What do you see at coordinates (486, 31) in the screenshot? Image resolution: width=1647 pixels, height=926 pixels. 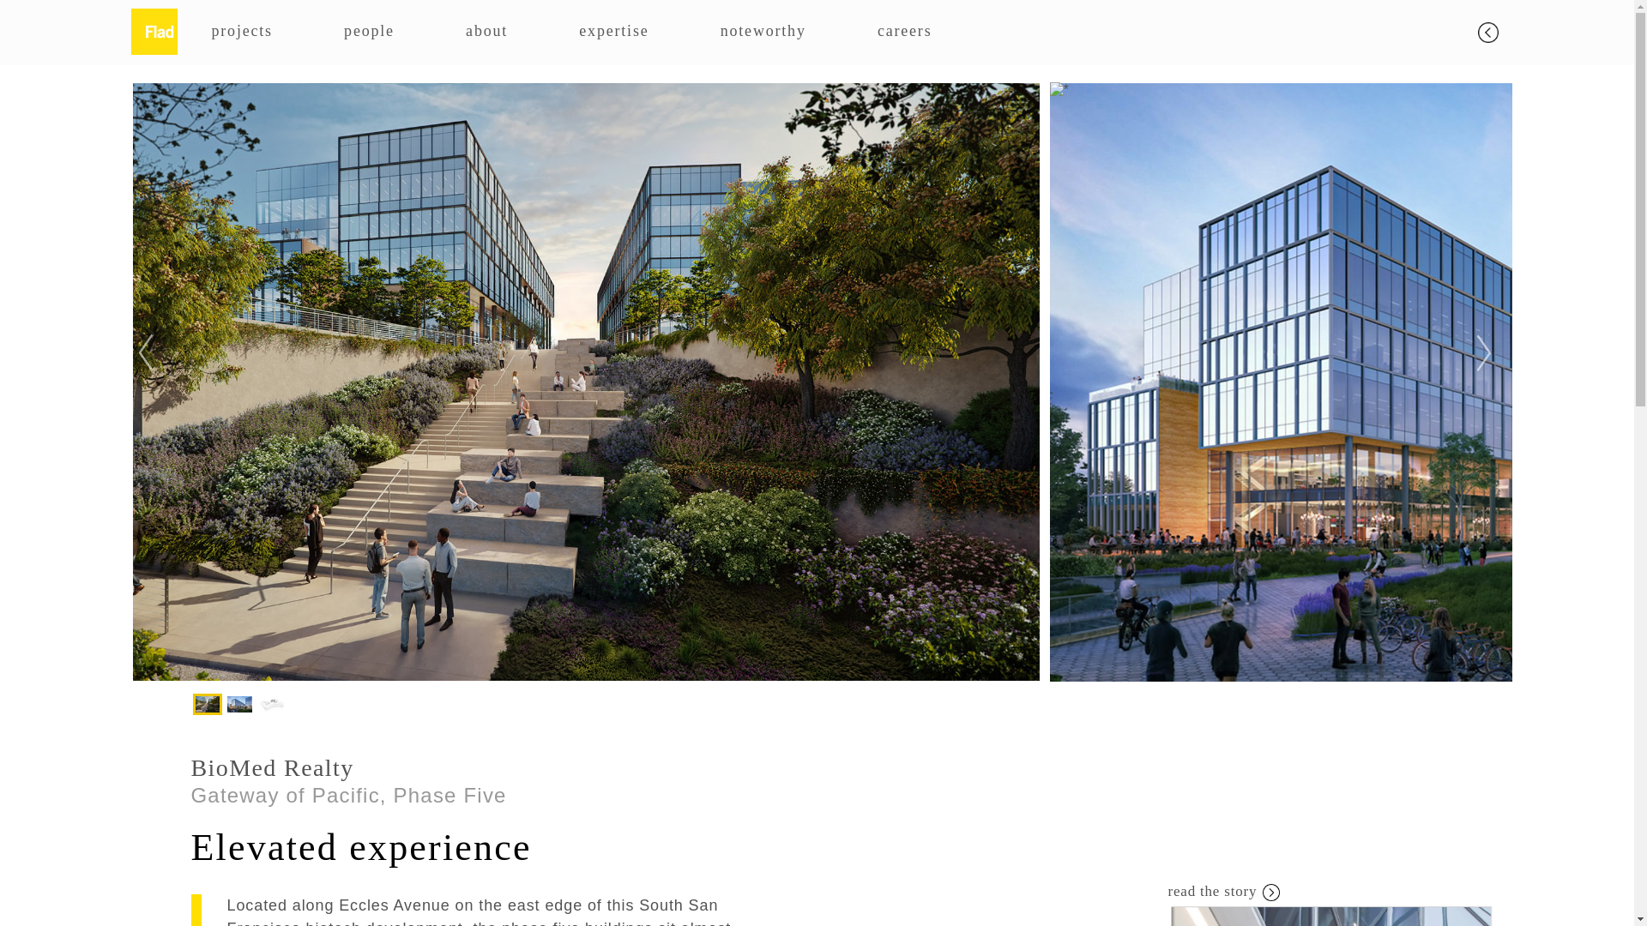 I see `about` at bounding box center [486, 31].